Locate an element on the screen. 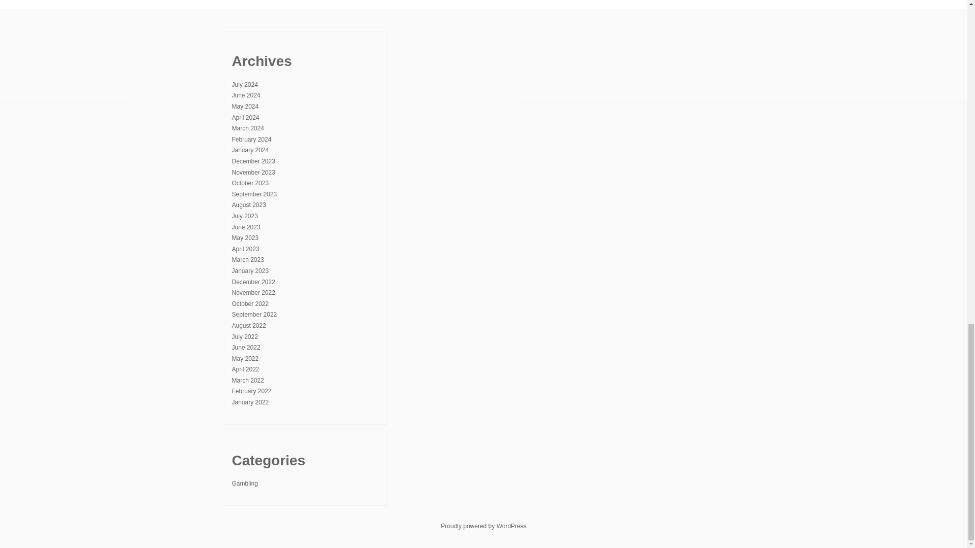  January 2023 is located at coordinates (250, 271).